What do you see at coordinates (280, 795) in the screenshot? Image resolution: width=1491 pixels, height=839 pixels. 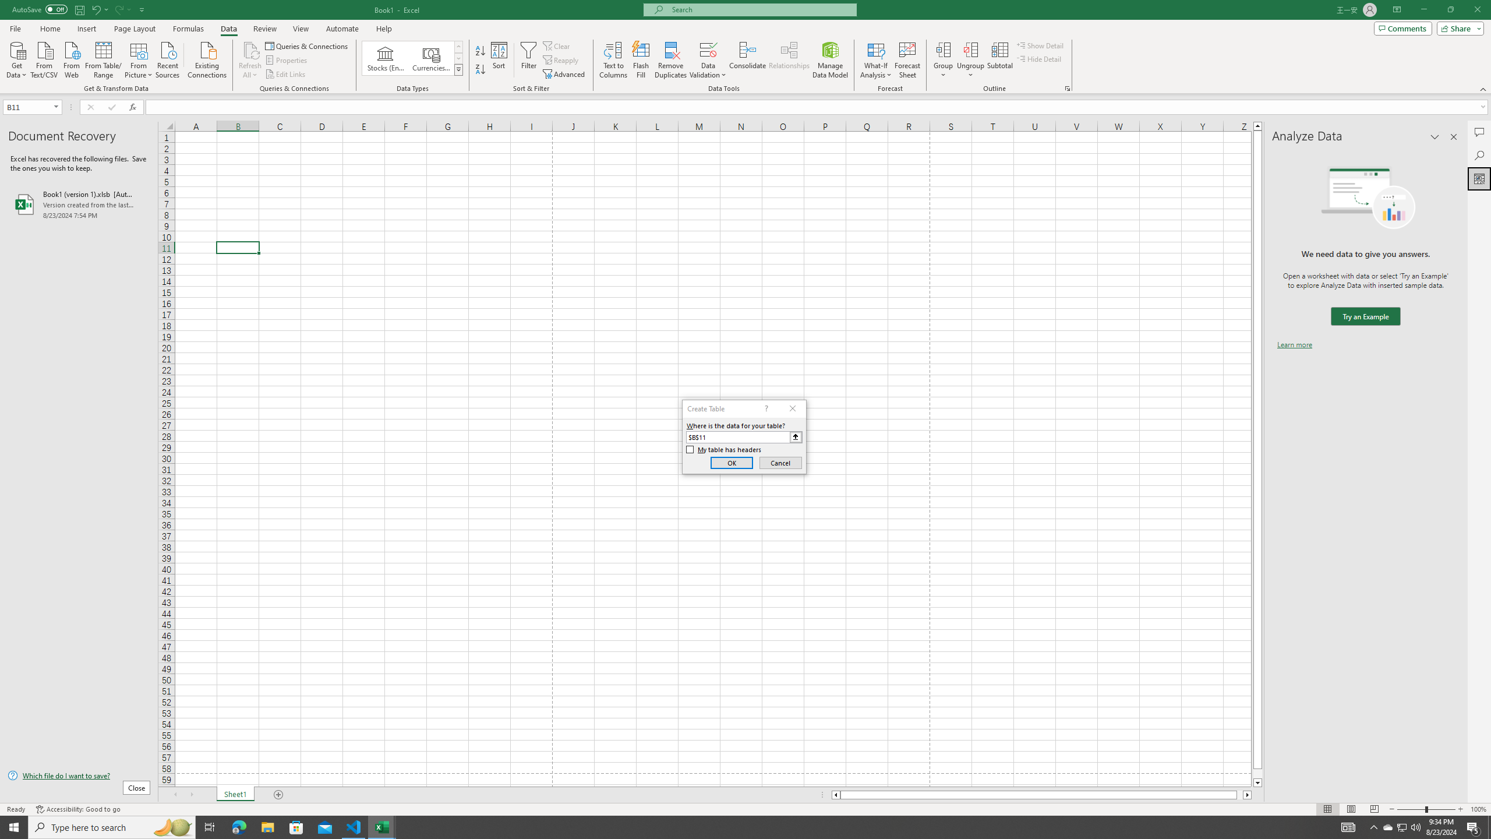 I see `Add Sheet` at bounding box center [280, 795].